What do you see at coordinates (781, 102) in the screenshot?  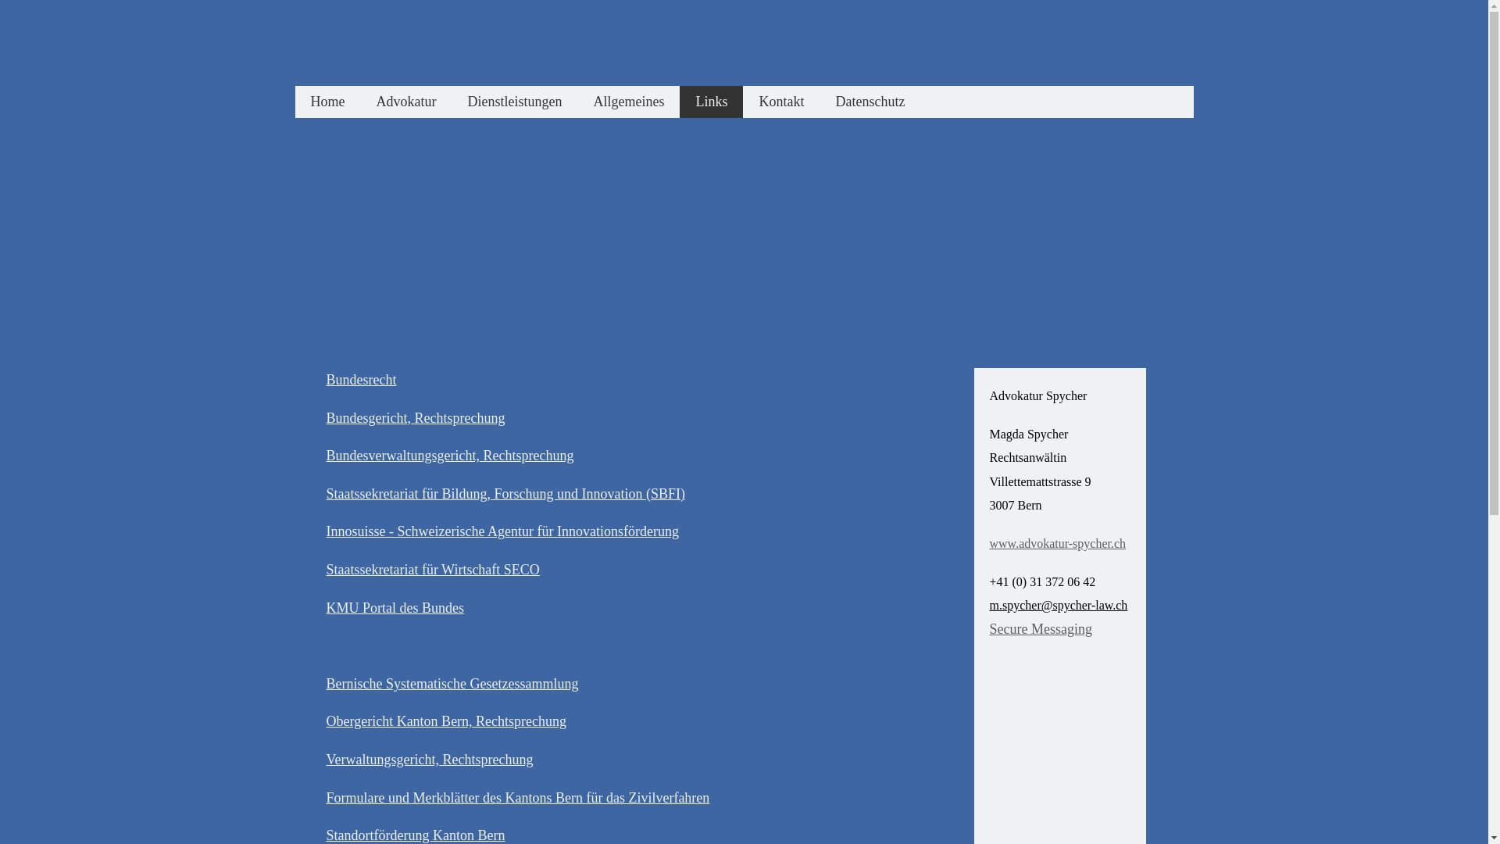 I see `Kontakt` at bounding box center [781, 102].